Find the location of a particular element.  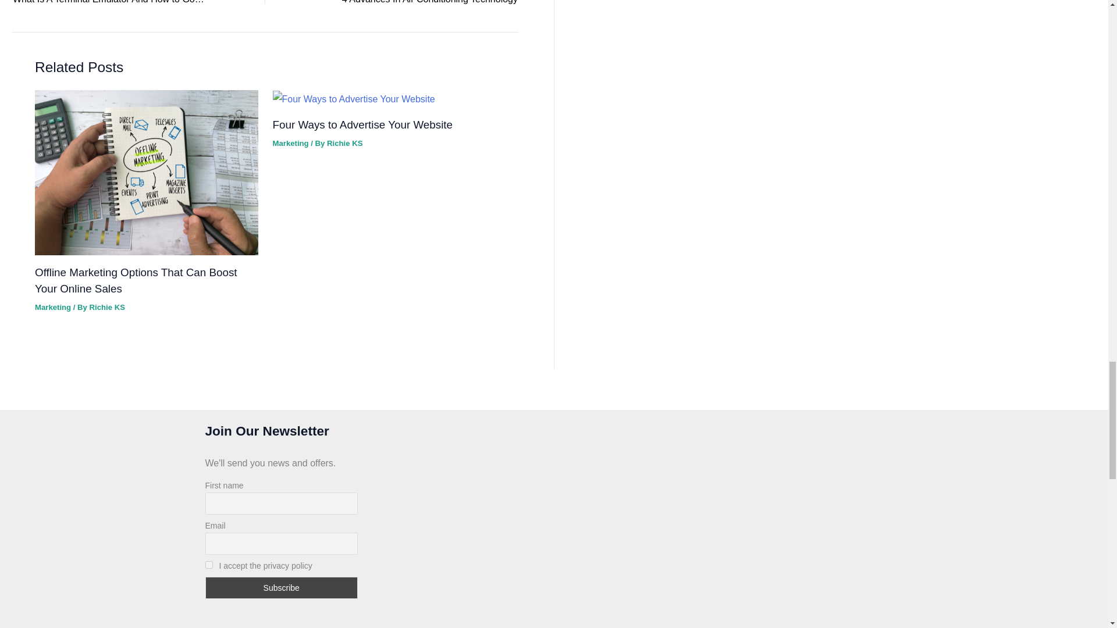

Marketing is located at coordinates (52, 307).